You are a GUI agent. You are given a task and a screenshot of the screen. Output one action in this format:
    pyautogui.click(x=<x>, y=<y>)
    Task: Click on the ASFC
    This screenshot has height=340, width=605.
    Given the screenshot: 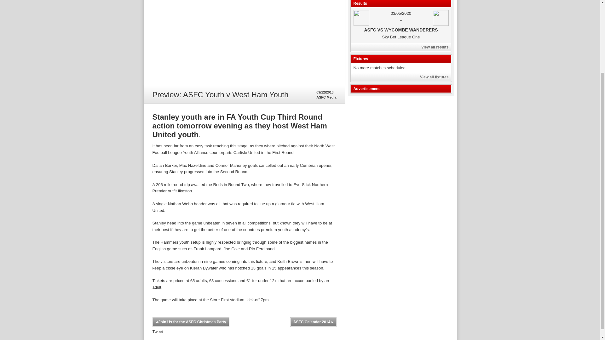 What is the action you would take?
    pyautogui.click(x=361, y=18)
    